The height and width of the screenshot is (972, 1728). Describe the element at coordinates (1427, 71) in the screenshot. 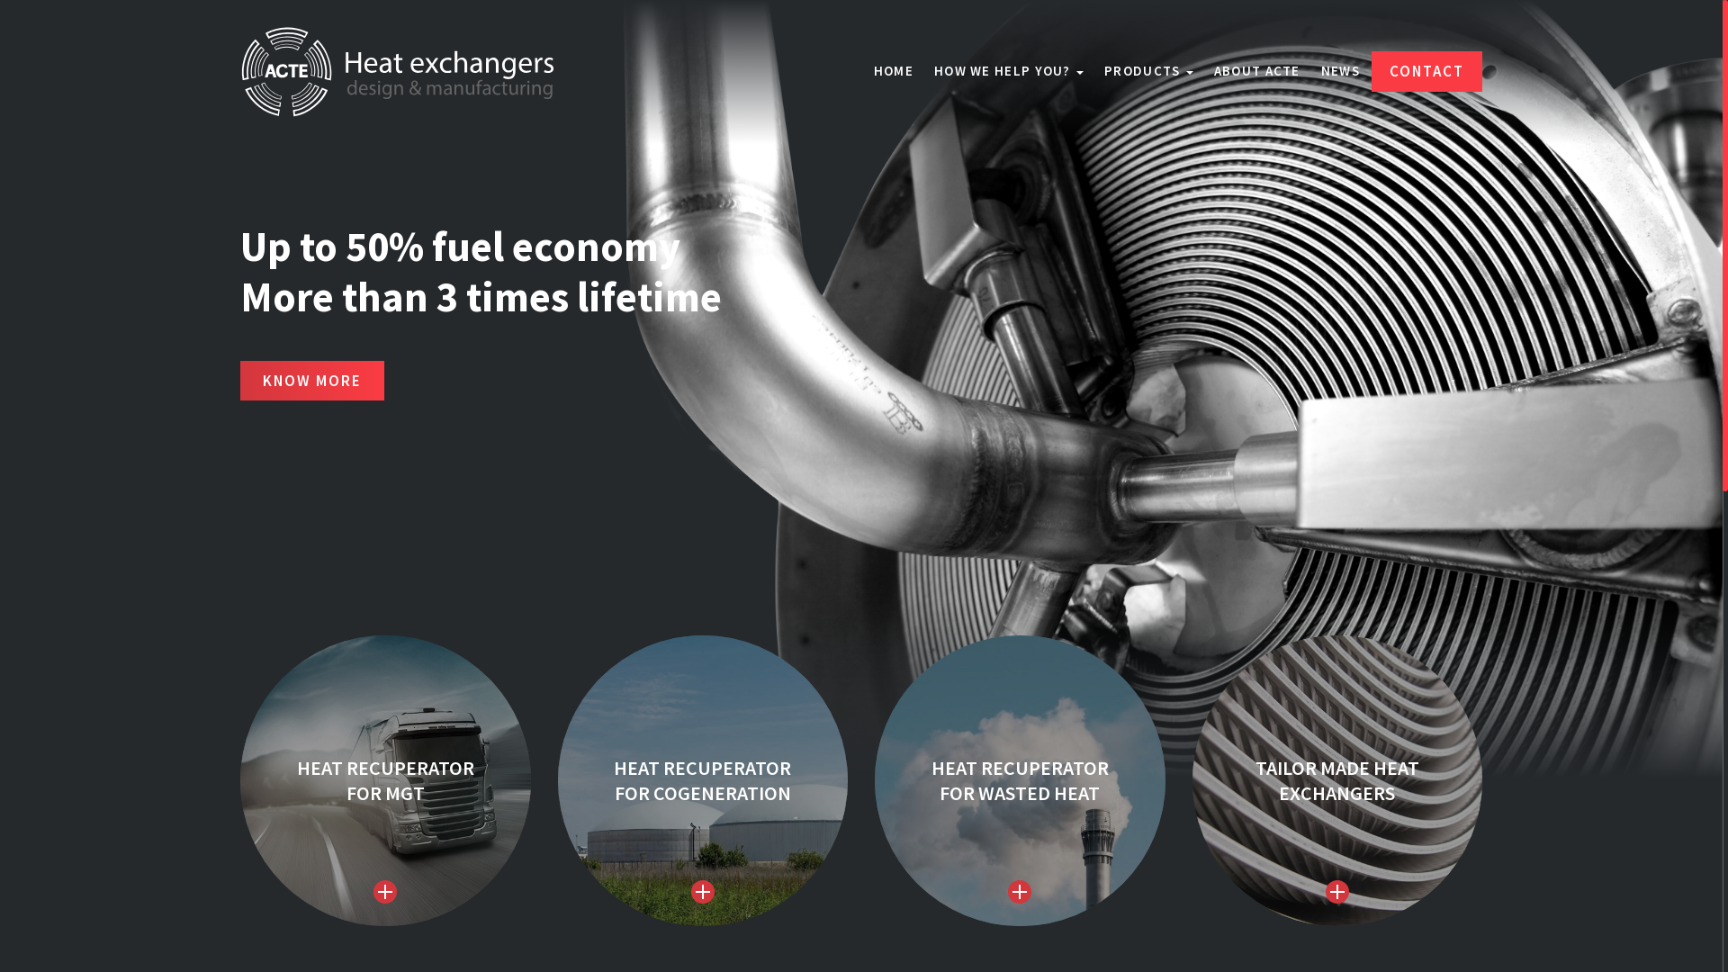

I see `CONTACT` at that location.